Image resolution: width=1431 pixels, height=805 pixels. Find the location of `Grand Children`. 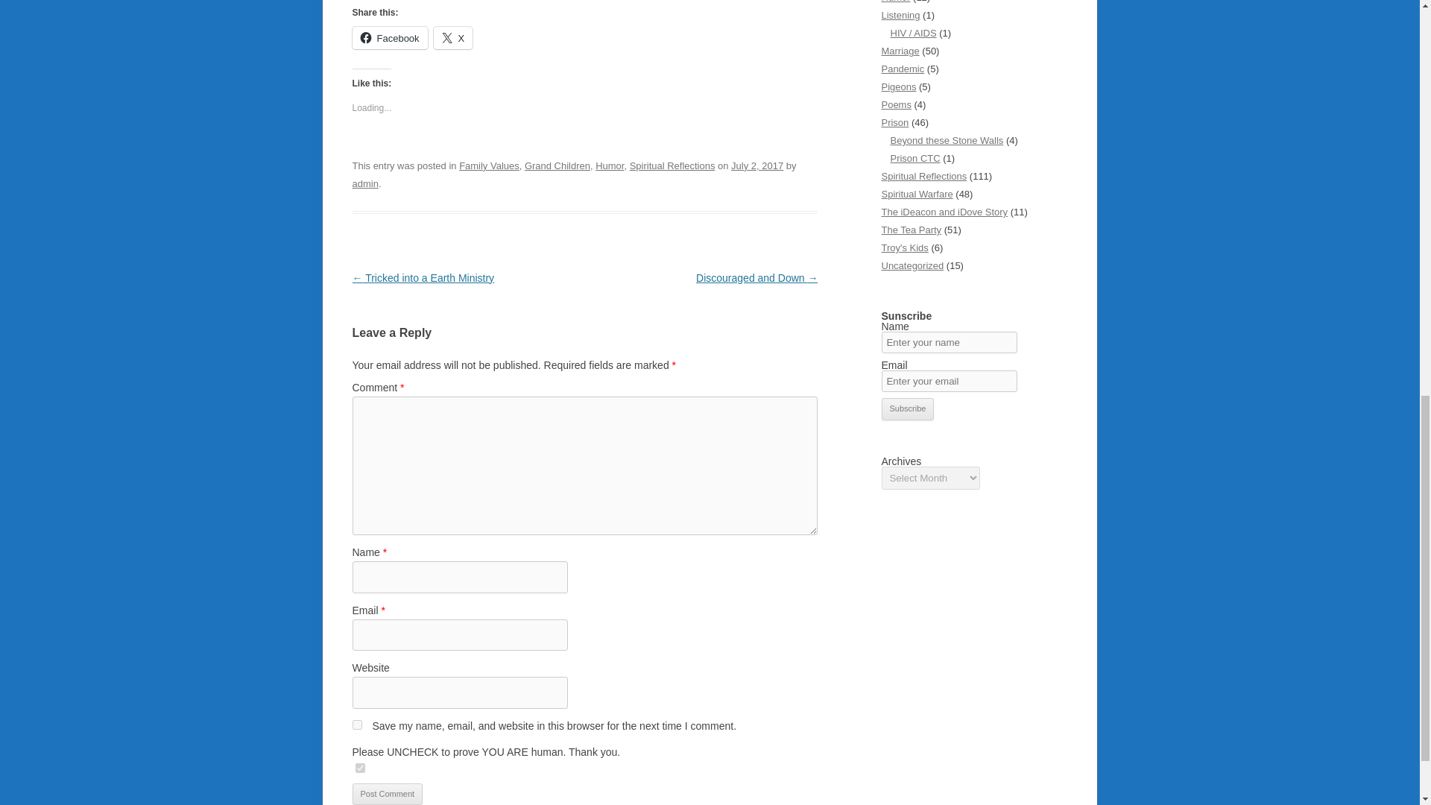

Grand Children is located at coordinates (557, 165).